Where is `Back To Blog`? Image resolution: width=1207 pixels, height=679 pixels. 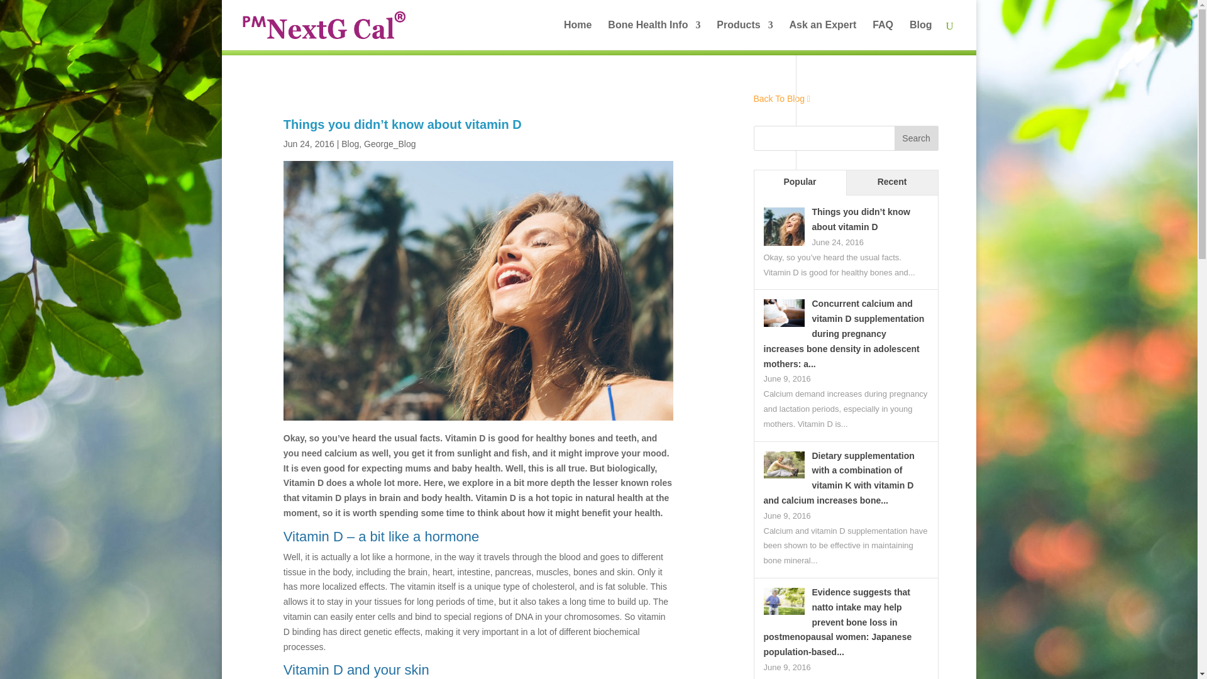 Back To Blog is located at coordinates (780, 99).